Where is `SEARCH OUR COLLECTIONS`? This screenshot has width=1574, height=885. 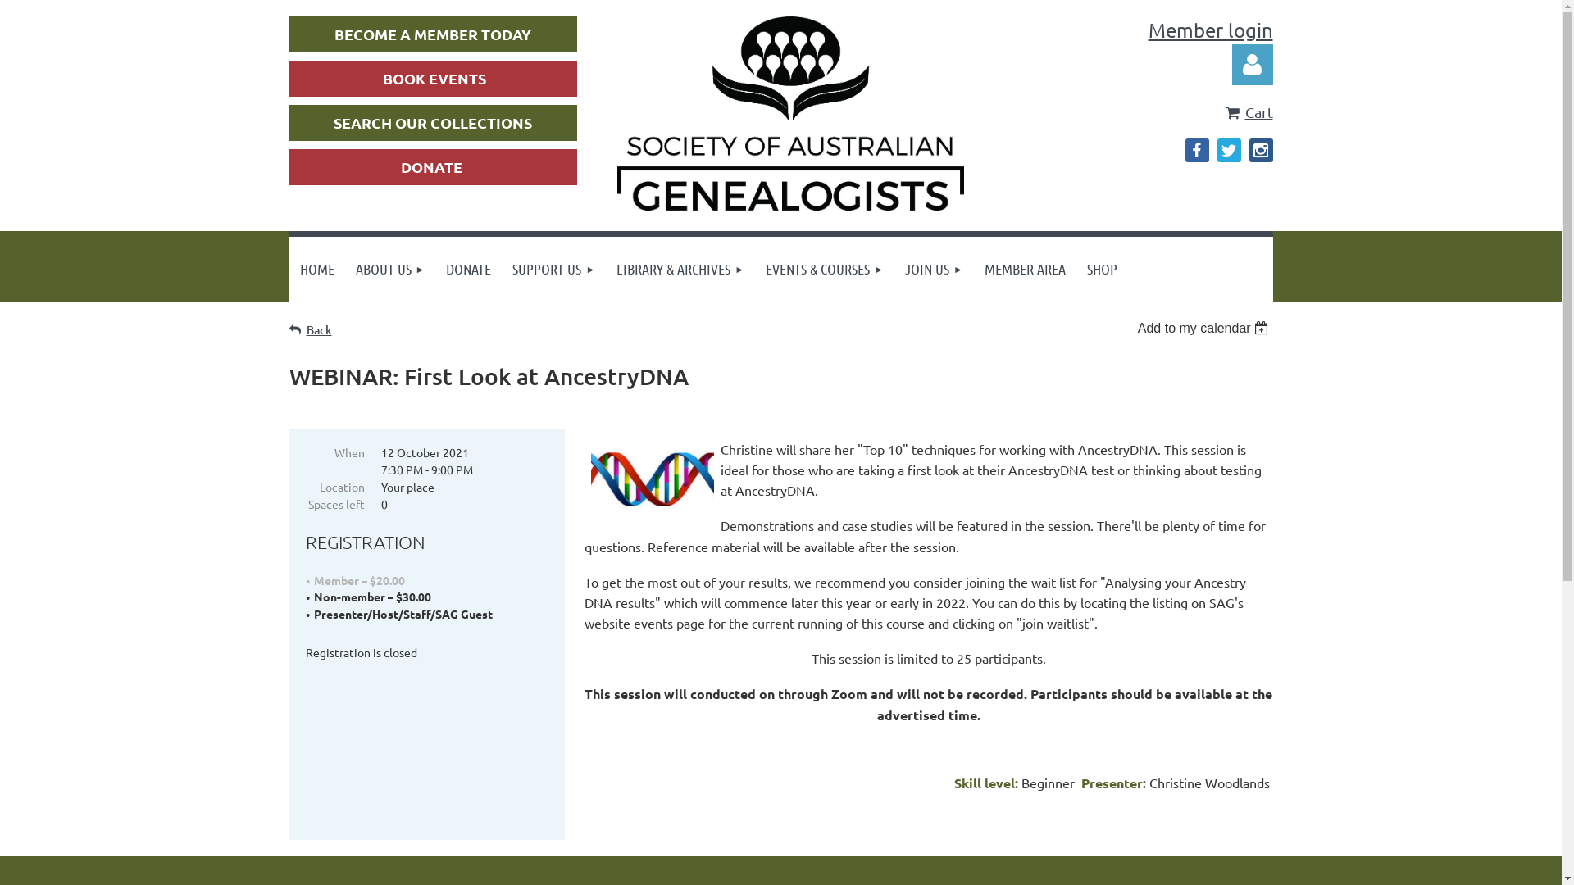 SEARCH OUR COLLECTIONS is located at coordinates (433, 123).